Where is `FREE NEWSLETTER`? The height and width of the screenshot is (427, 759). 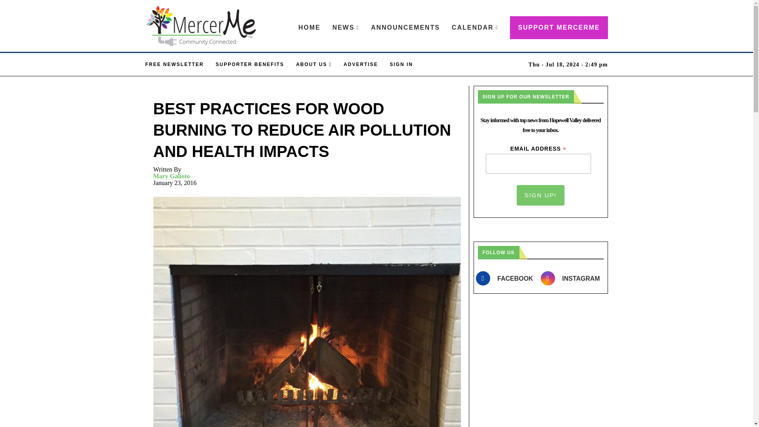 FREE NEWSLETTER is located at coordinates (175, 64).